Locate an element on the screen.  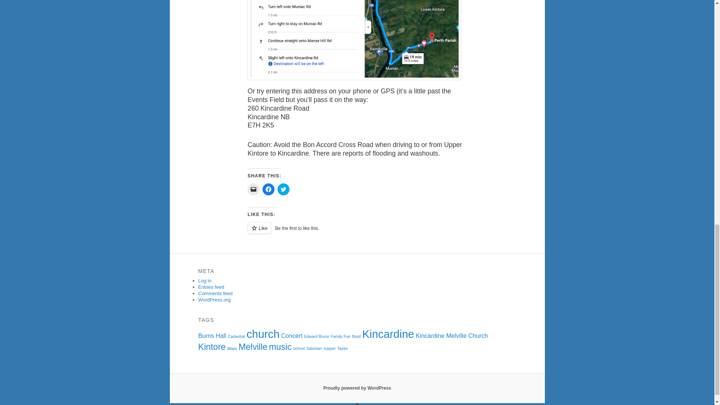
Semantic Personal Publishing Platform is located at coordinates (357, 388).